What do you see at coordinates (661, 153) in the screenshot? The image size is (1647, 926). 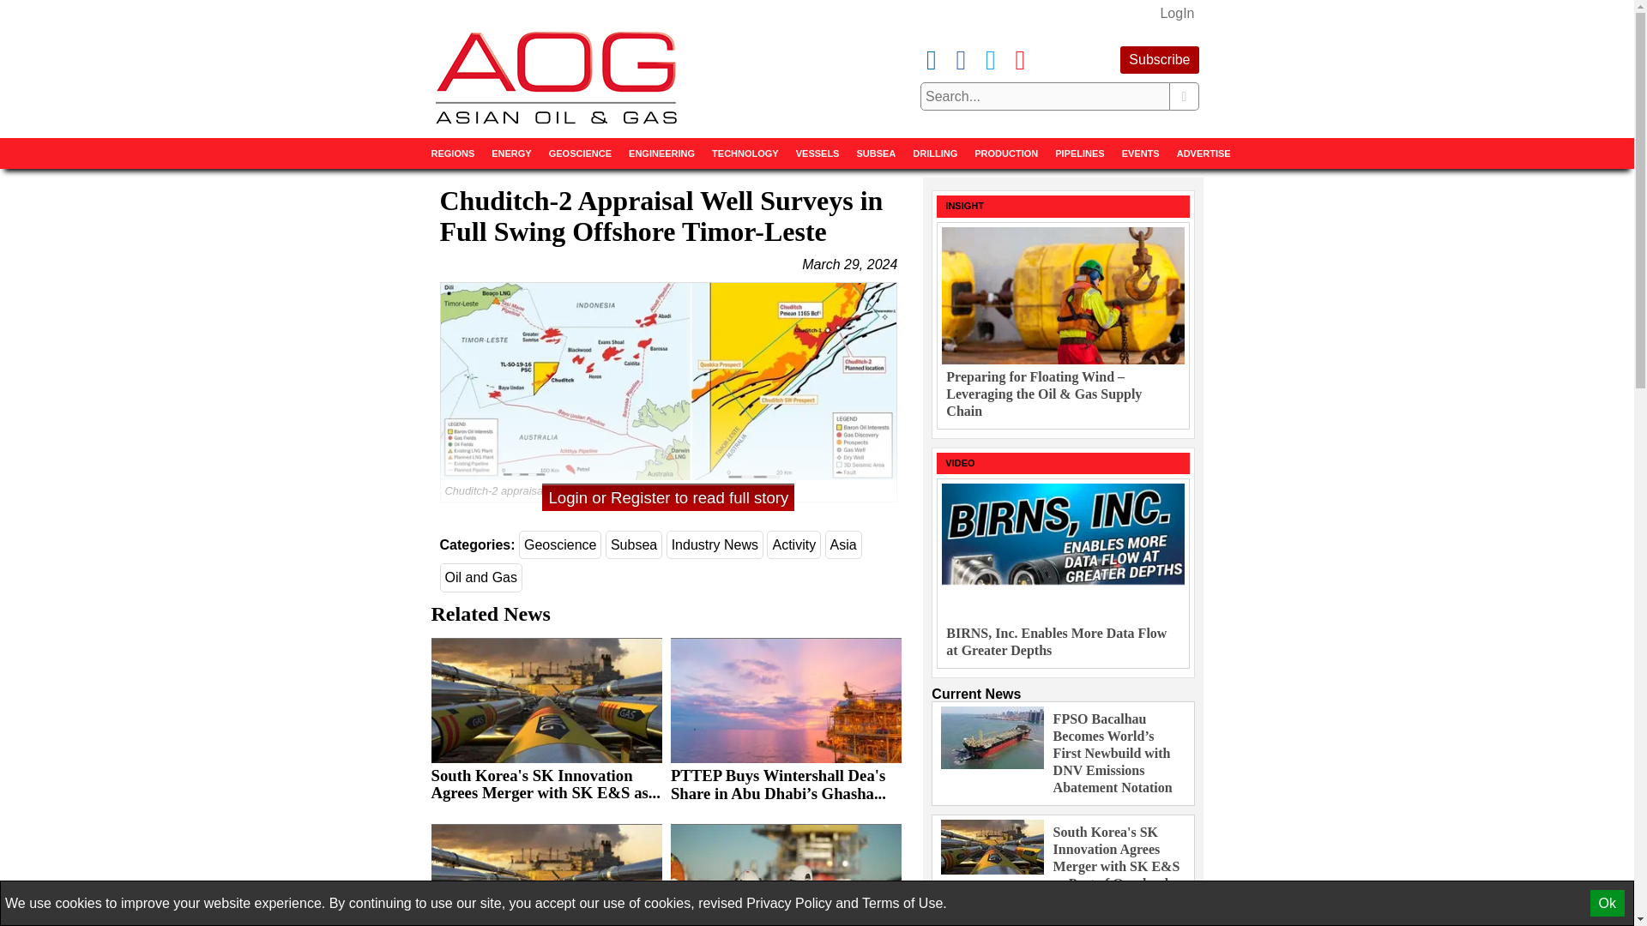 I see `ENGINEERING` at bounding box center [661, 153].